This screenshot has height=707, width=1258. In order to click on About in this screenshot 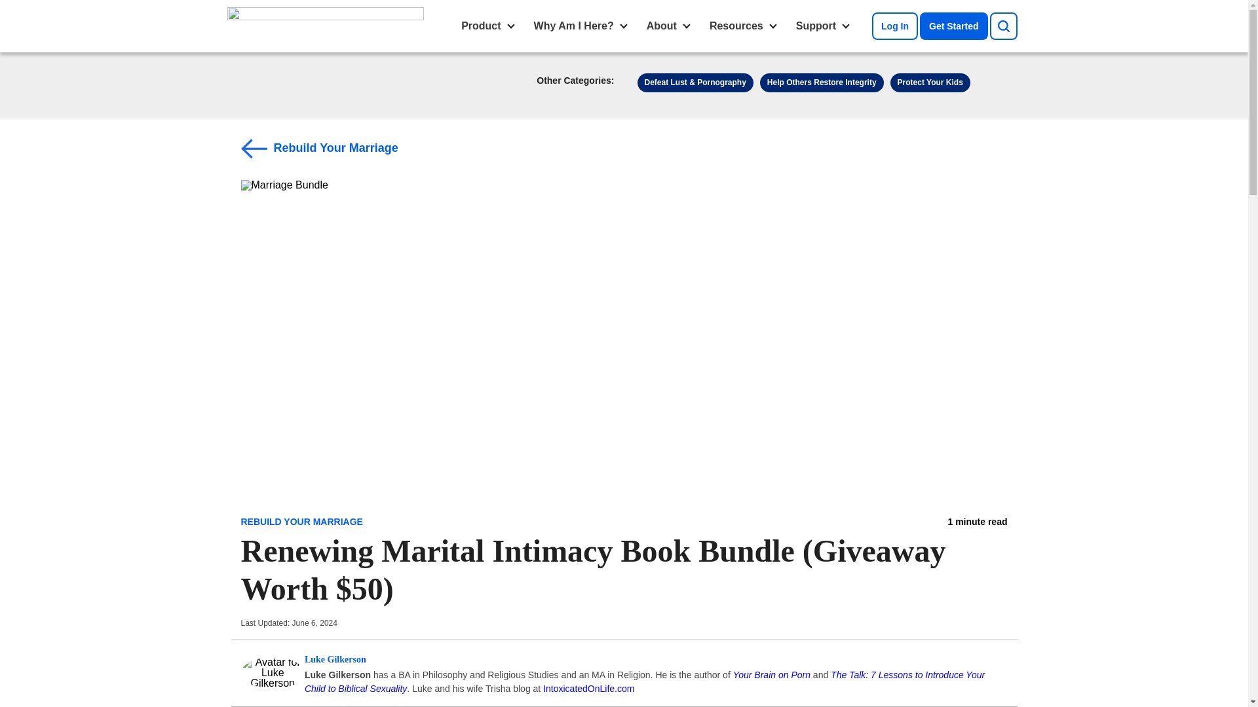, I will do `click(662, 26)`.